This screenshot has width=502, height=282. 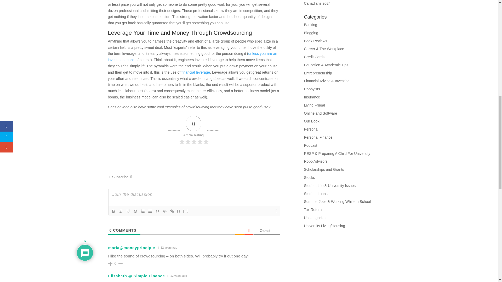 I want to click on Unordered List, so click(x=150, y=211).